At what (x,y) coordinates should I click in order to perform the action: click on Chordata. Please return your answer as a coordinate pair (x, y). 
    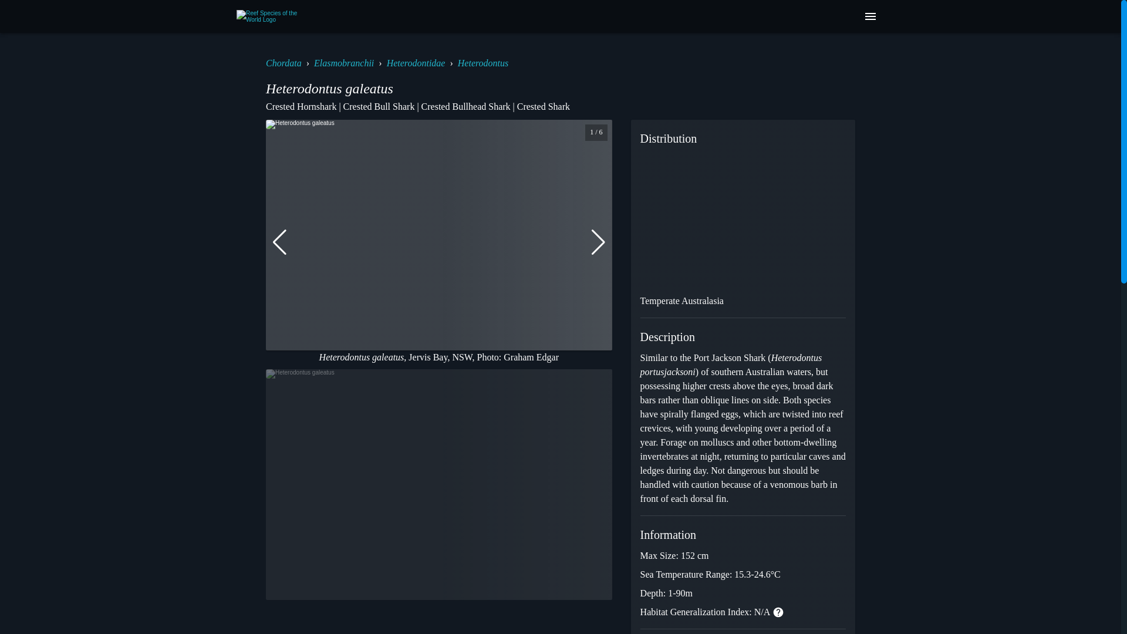
    Looking at the image, I should click on (284, 63).